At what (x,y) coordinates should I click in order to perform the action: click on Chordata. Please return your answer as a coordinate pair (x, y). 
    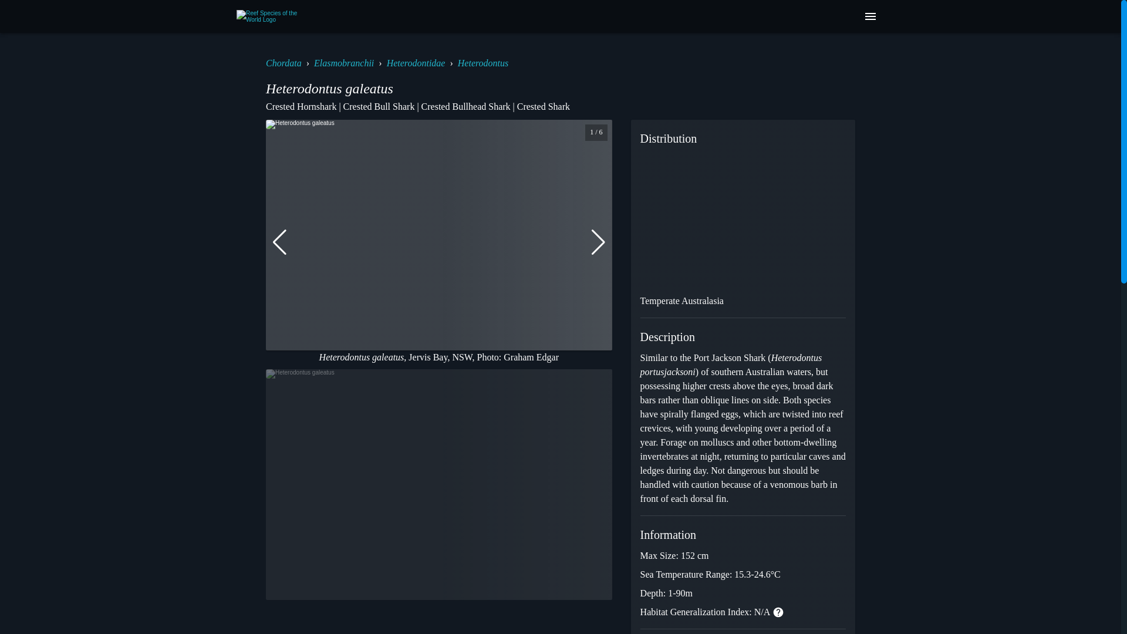
    Looking at the image, I should click on (284, 63).